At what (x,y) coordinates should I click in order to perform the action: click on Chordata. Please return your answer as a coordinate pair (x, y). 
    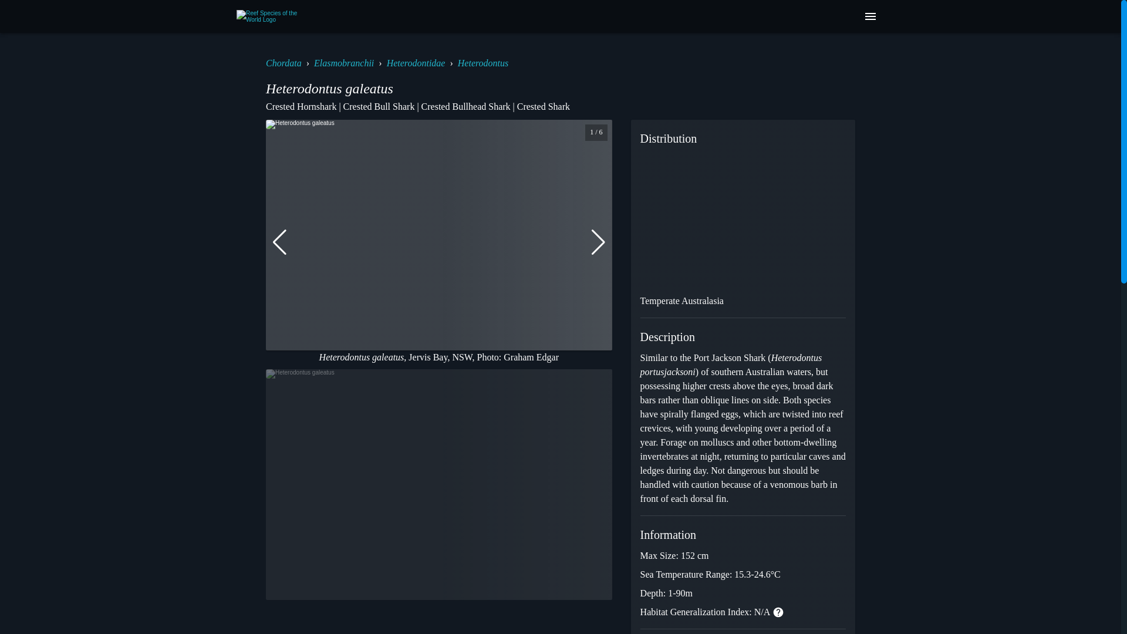
    Looking at the image, I should click on (284, 63).